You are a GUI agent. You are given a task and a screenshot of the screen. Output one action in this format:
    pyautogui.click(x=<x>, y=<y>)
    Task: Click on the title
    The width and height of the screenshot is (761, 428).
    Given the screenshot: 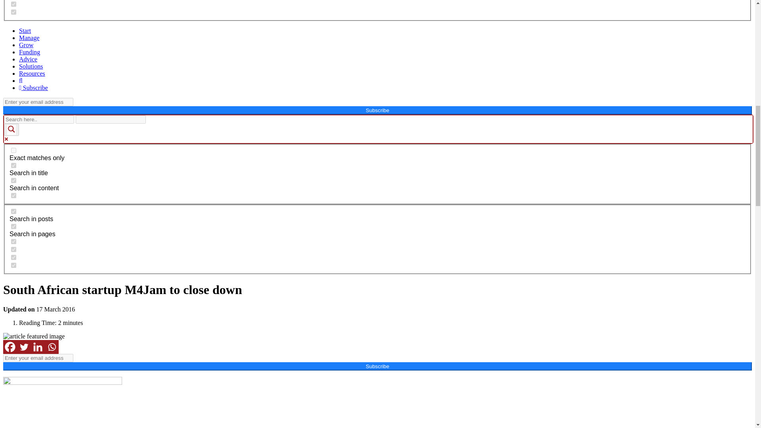 What is the action you would take?
    pyautogui.click(x=13, y=166)
    